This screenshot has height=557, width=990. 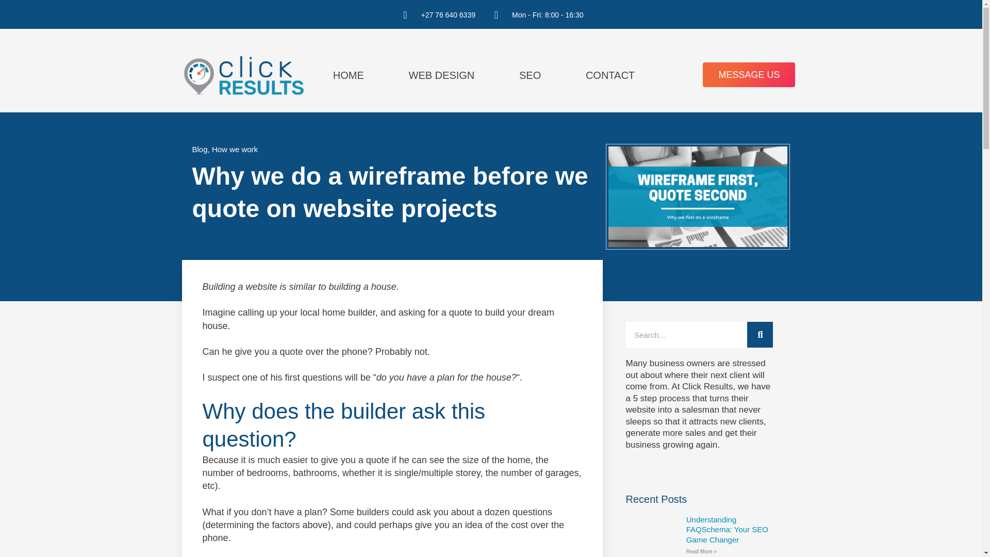 What do you see at coordinates (234, 149) in the screenshot?
I see `How we work` at bounding box center [234, 149].